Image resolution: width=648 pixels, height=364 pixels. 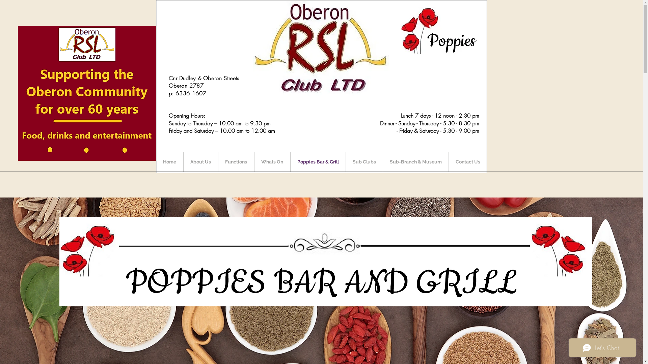 What do you see at coordinates (169, 162) in the screenshot?
I see `Home` at bounding box center [169, 162].